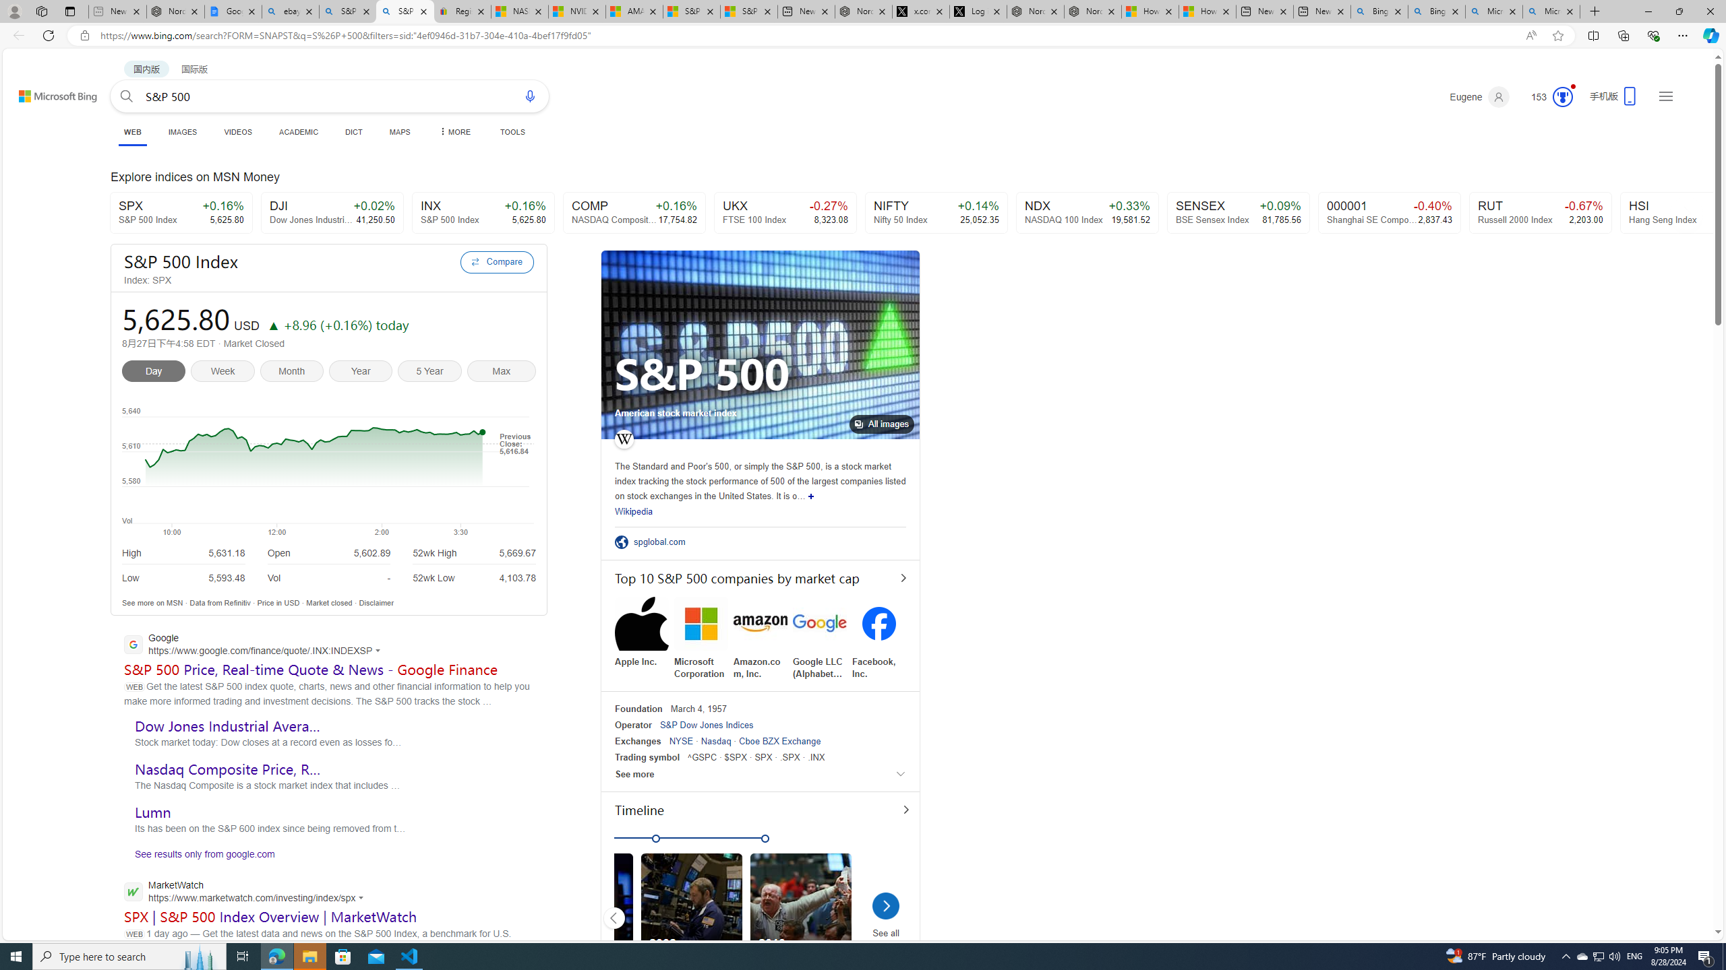 The image size is (1726, 970). What do you see at coordinates (1691, 213) in the screenshot?
I see `HSI -1.02% Hang Seng Index 17,692.45` at bounding box center [1691, 213].